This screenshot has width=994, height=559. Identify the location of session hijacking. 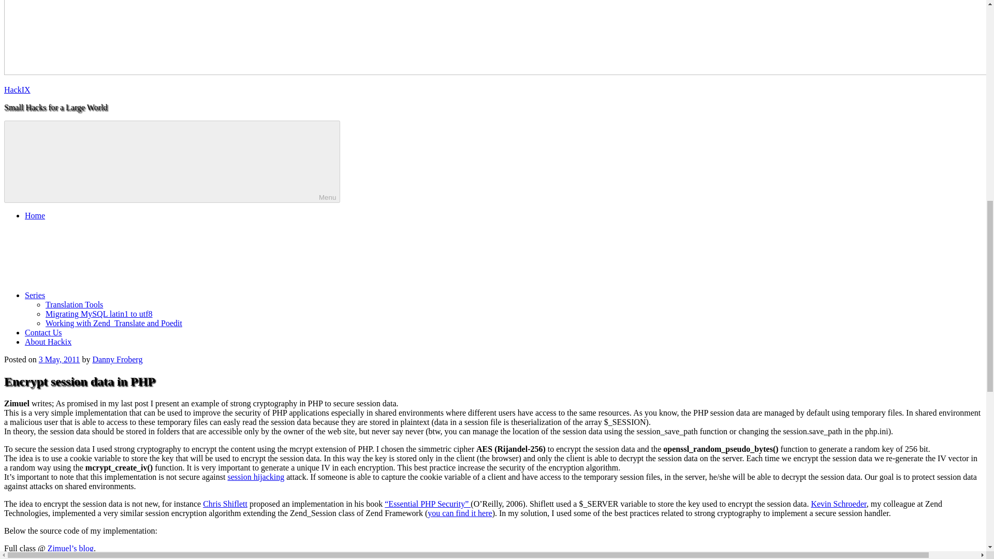
(256, 476).